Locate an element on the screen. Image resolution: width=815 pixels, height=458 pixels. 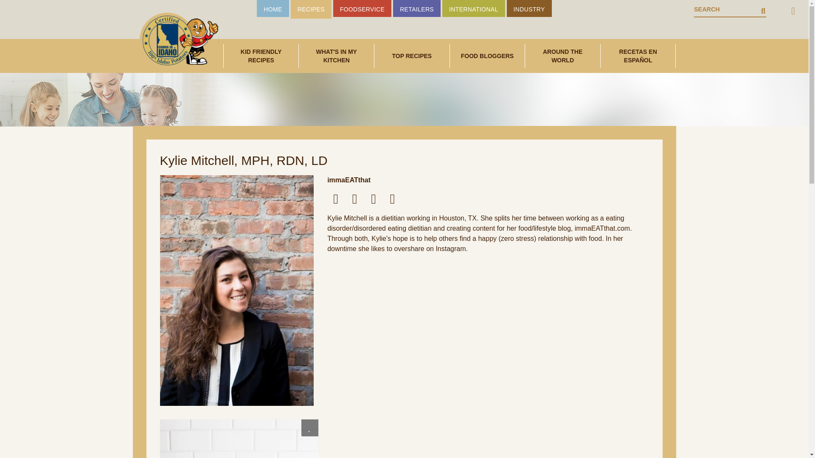
KID FRIENDLY RECIPES is located at coordinates (261, 56).